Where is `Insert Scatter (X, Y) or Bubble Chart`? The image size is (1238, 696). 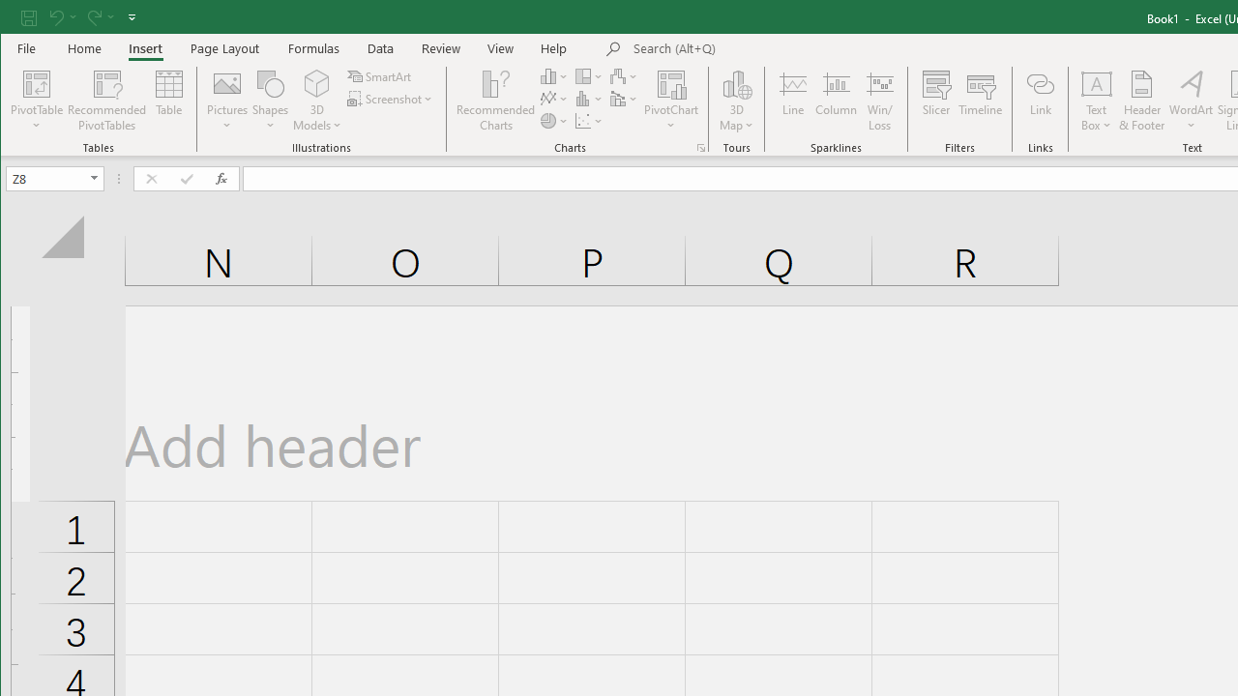 Insert Scatter (X, Y) or Bubble Chart is located at coordinates (590, 120).